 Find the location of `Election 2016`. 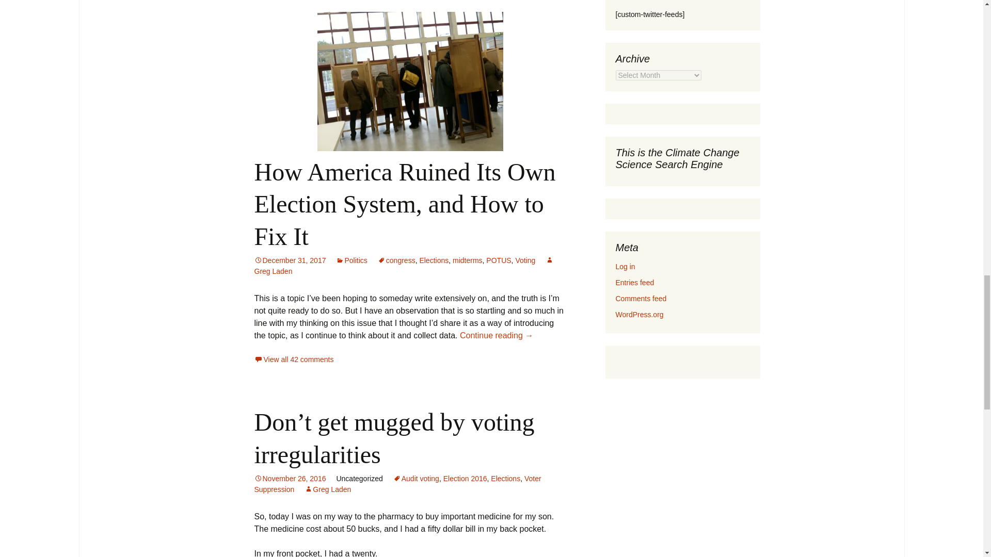

Election 2016 is located at coordinates (465, 479).